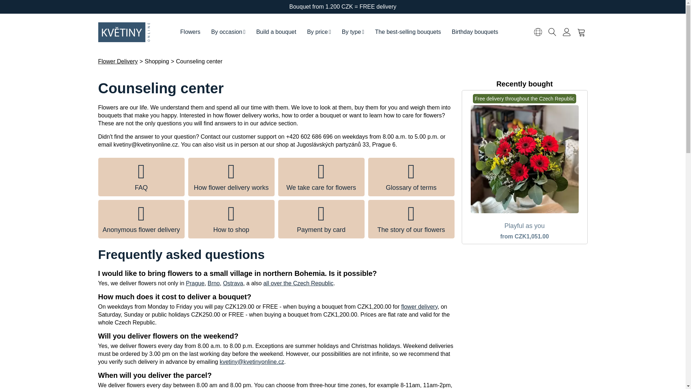 The image size is (691, 389). I want to click on The best-selling bouquets, so click(408, 32).